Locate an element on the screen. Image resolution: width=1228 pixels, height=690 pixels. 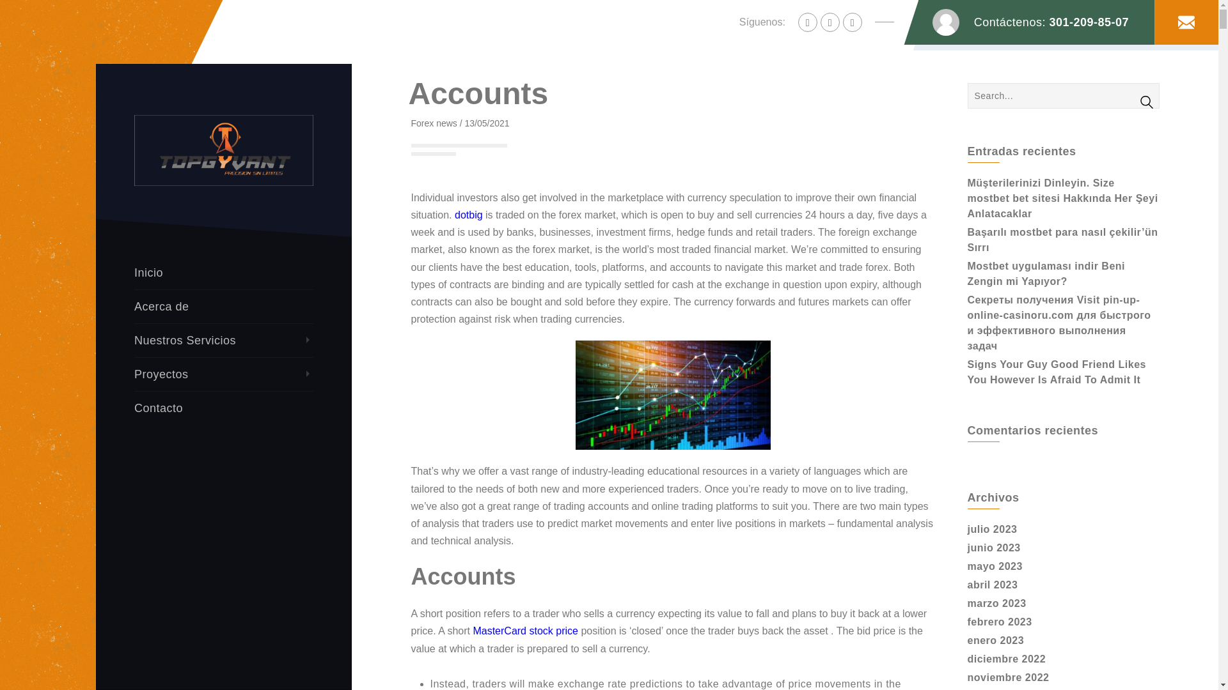
dotbig is located at coordinates (468, 215).